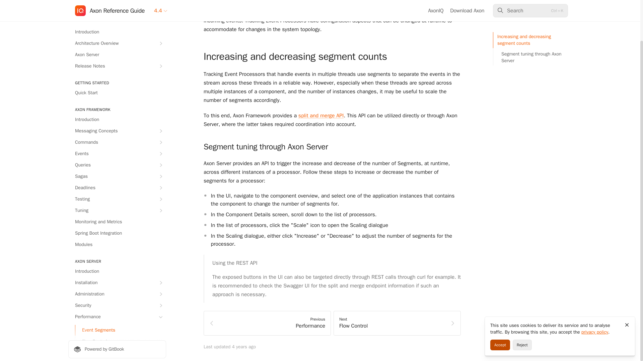 Image resolution: width=643 pixels, height=361 pixels. Describe the element at coordinates (117, 9) in the screenshot. I see `Axon Server` at that location.